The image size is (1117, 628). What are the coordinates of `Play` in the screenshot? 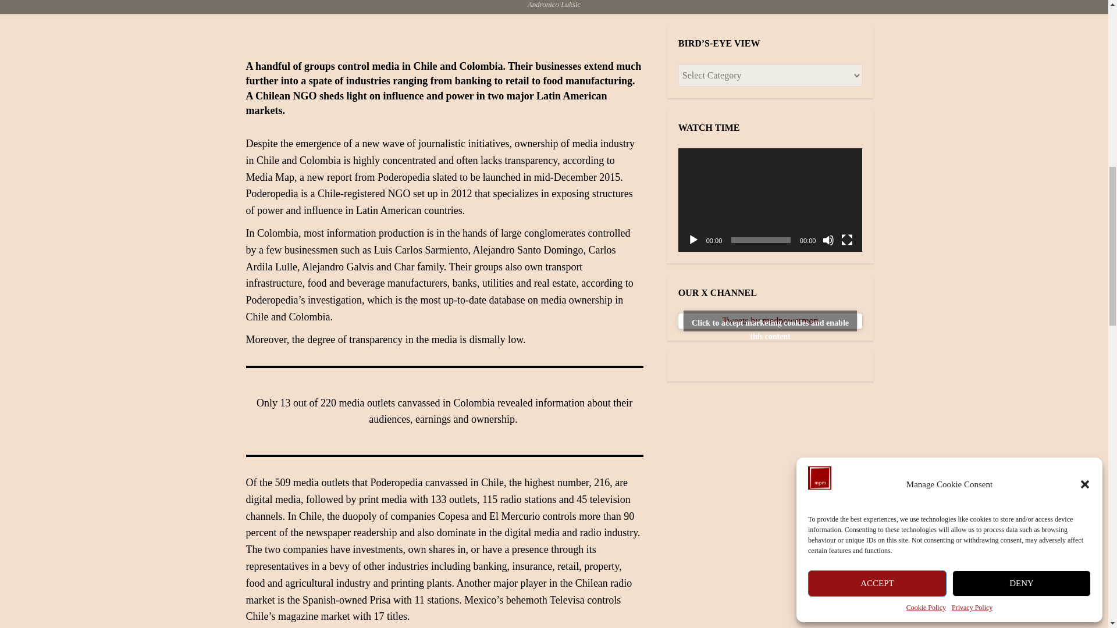 It's located at (693, 240).